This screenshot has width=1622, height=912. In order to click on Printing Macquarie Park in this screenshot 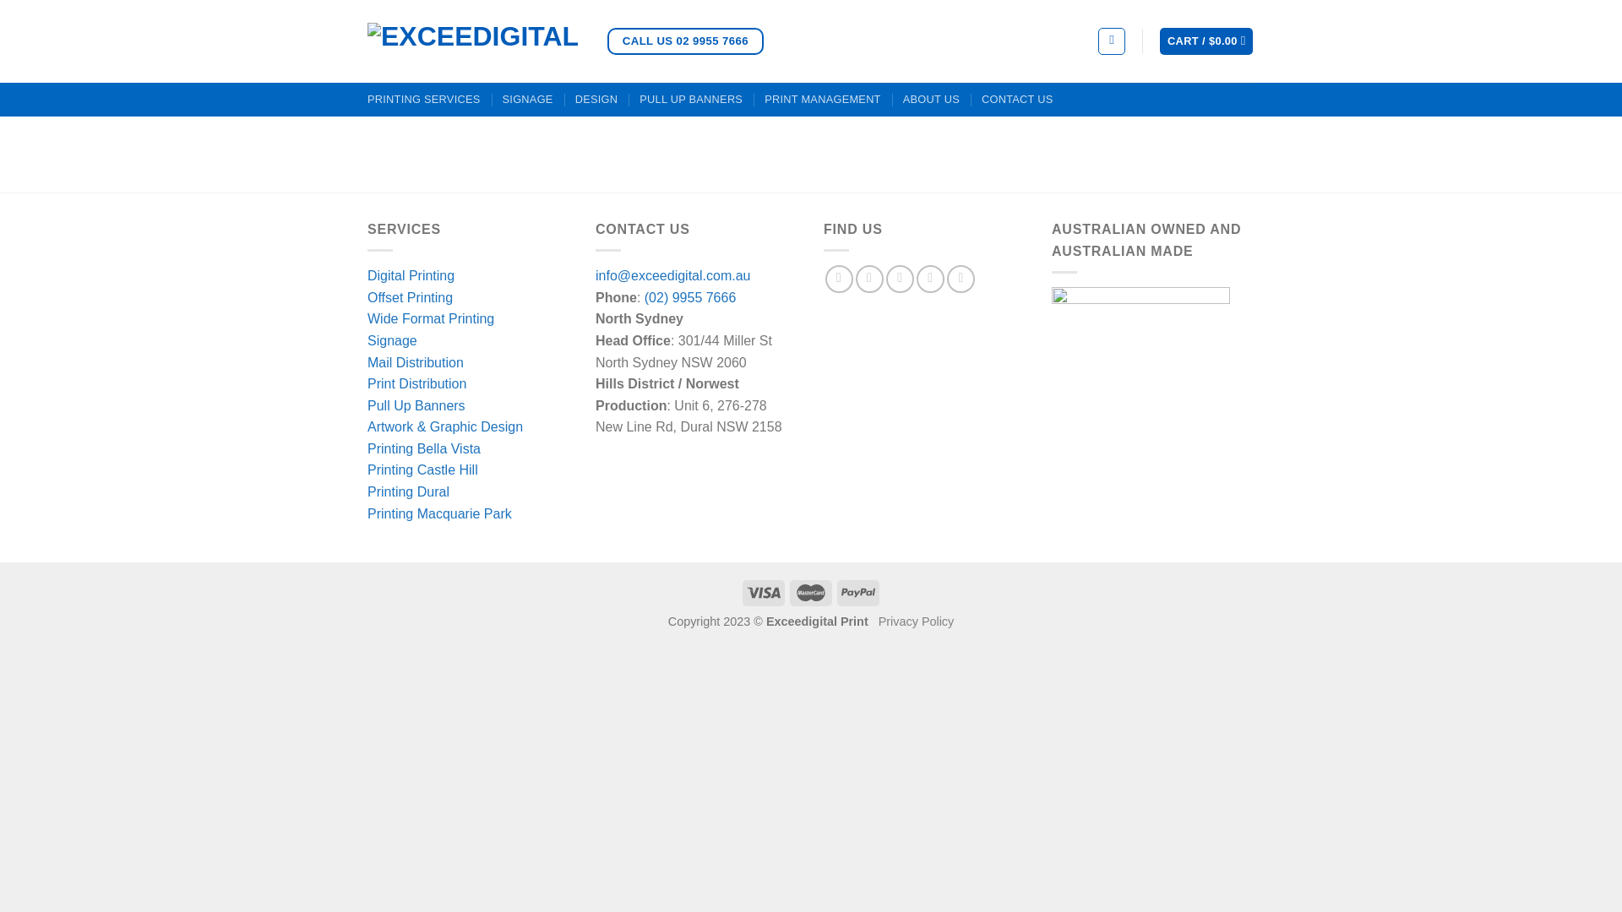, I will do `click(439, 513)`.